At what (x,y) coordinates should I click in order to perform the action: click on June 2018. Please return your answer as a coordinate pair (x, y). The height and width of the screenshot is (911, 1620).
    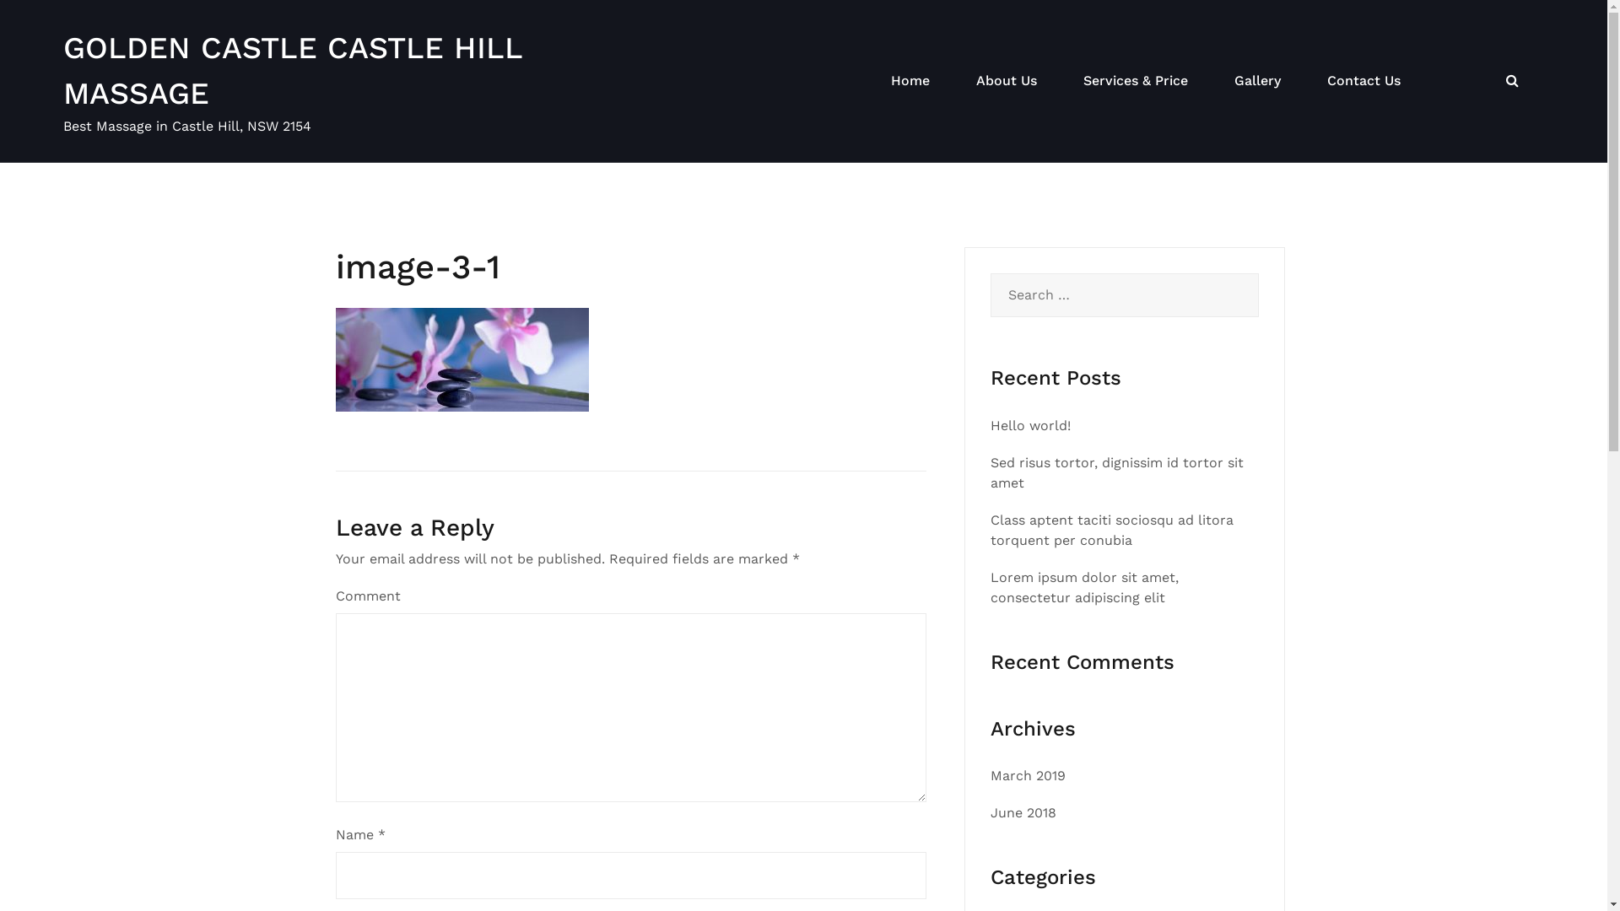
    Looking at the image, I should click on (1023, 813).